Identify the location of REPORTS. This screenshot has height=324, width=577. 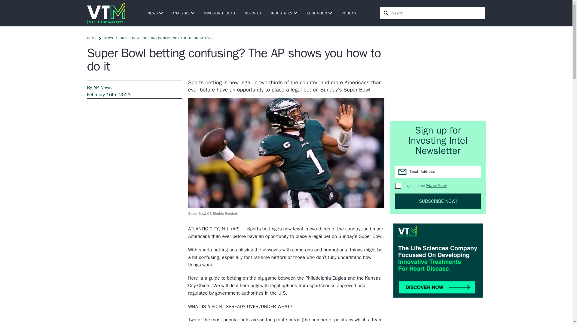
(253, 13).